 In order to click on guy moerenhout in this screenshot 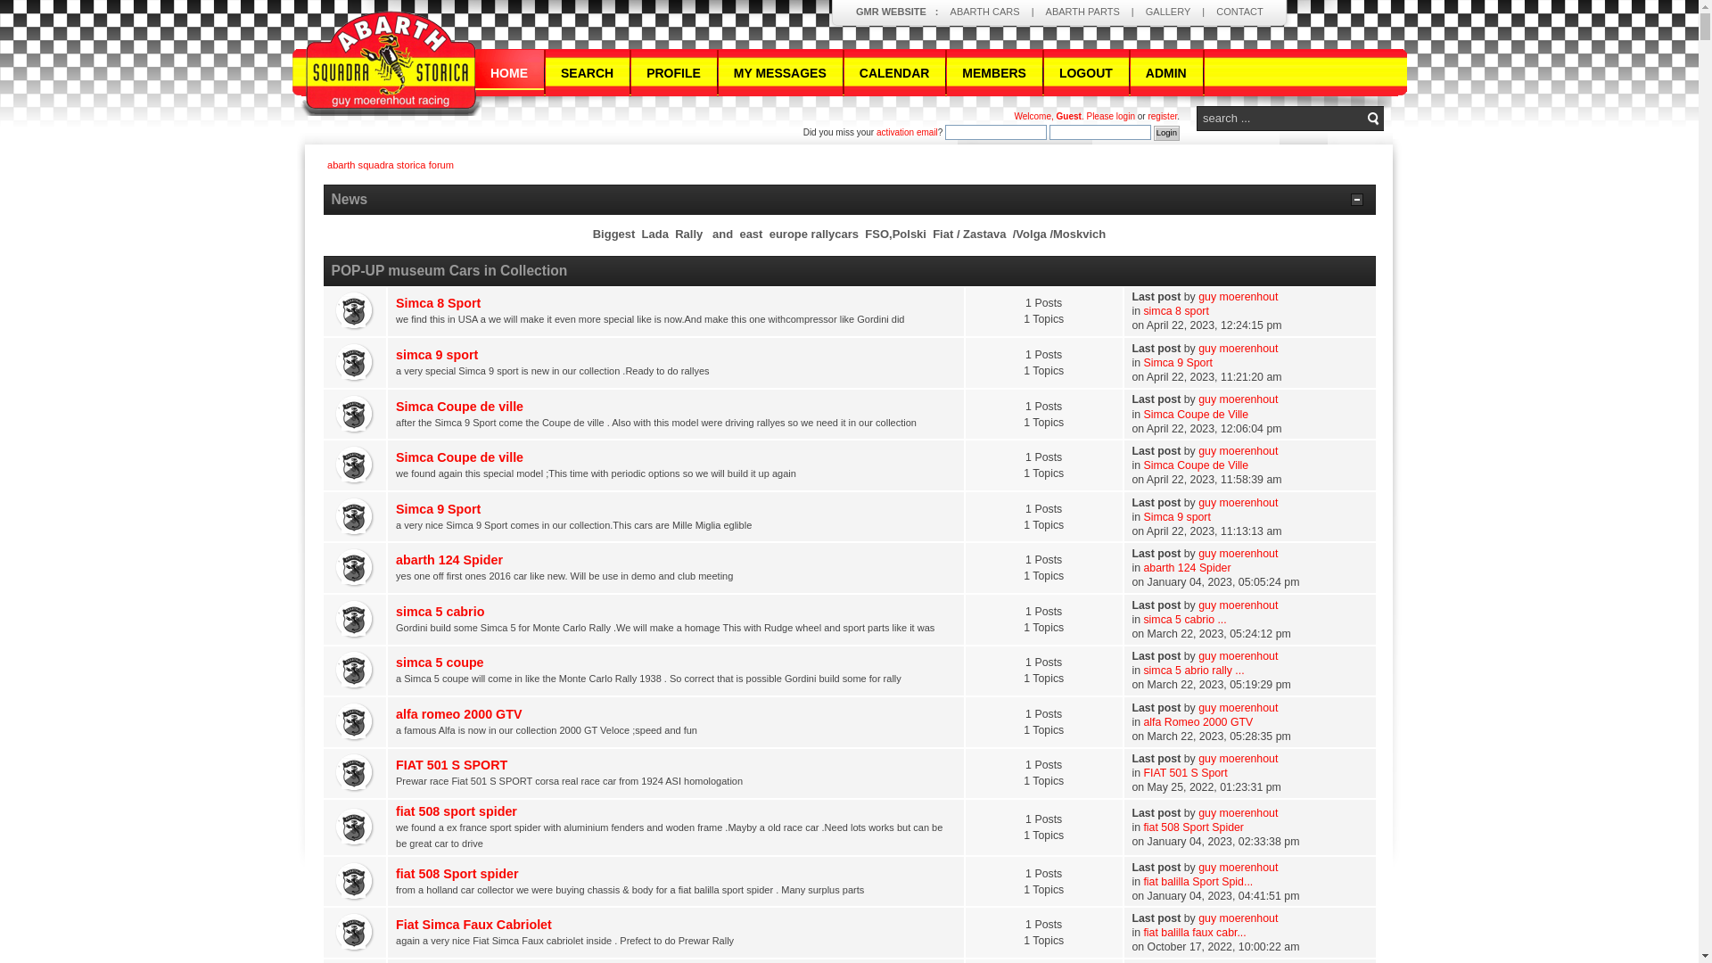, I will do `click(1238, 503)`.